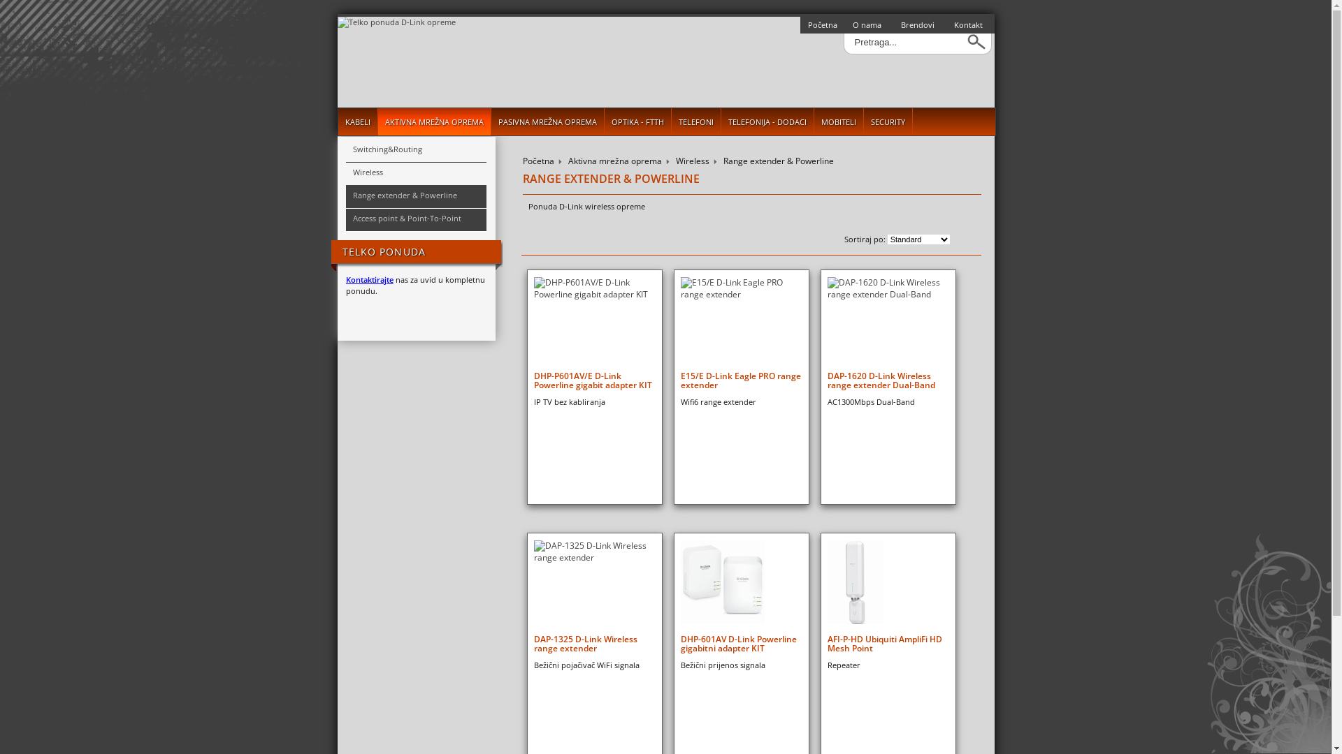 The image size is (1342, 754). I want to click on OPTIKA - FTTH, so click(637, 121).